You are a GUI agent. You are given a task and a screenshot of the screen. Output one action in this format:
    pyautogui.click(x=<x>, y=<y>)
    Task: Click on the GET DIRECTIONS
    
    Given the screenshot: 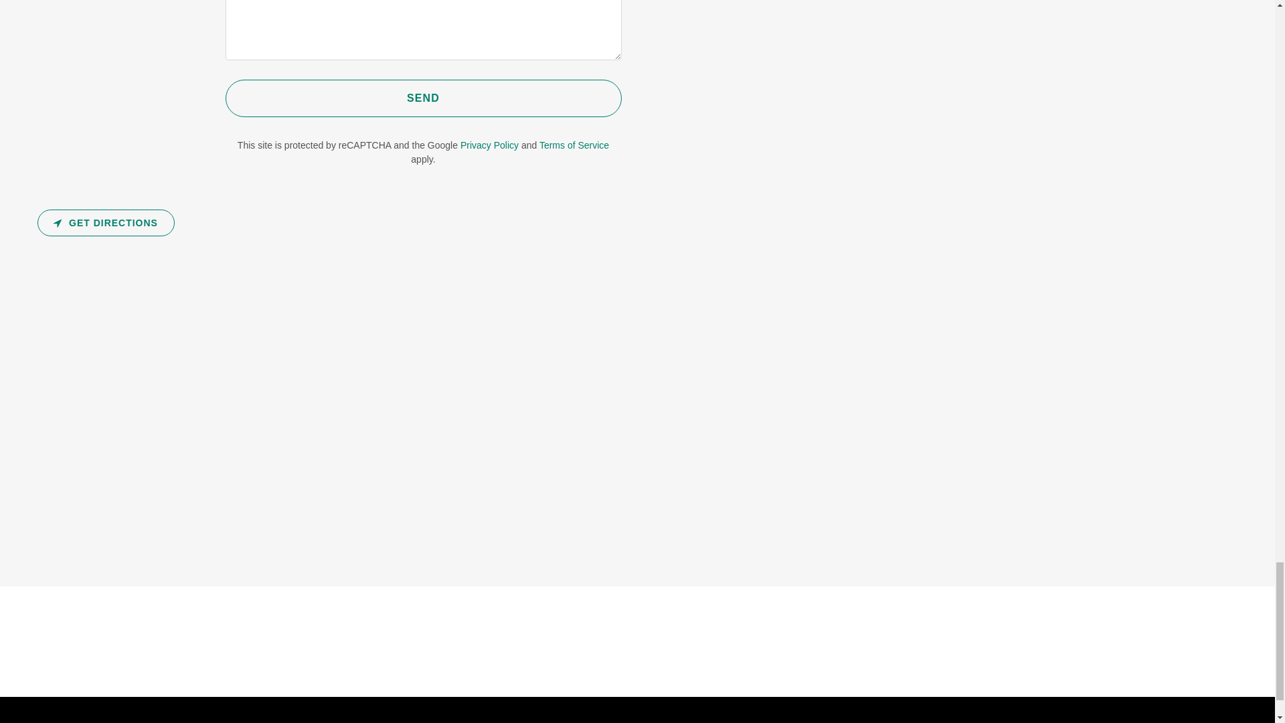 What is the action you would take?
    pyautogui.click(x=106, y=223)
    